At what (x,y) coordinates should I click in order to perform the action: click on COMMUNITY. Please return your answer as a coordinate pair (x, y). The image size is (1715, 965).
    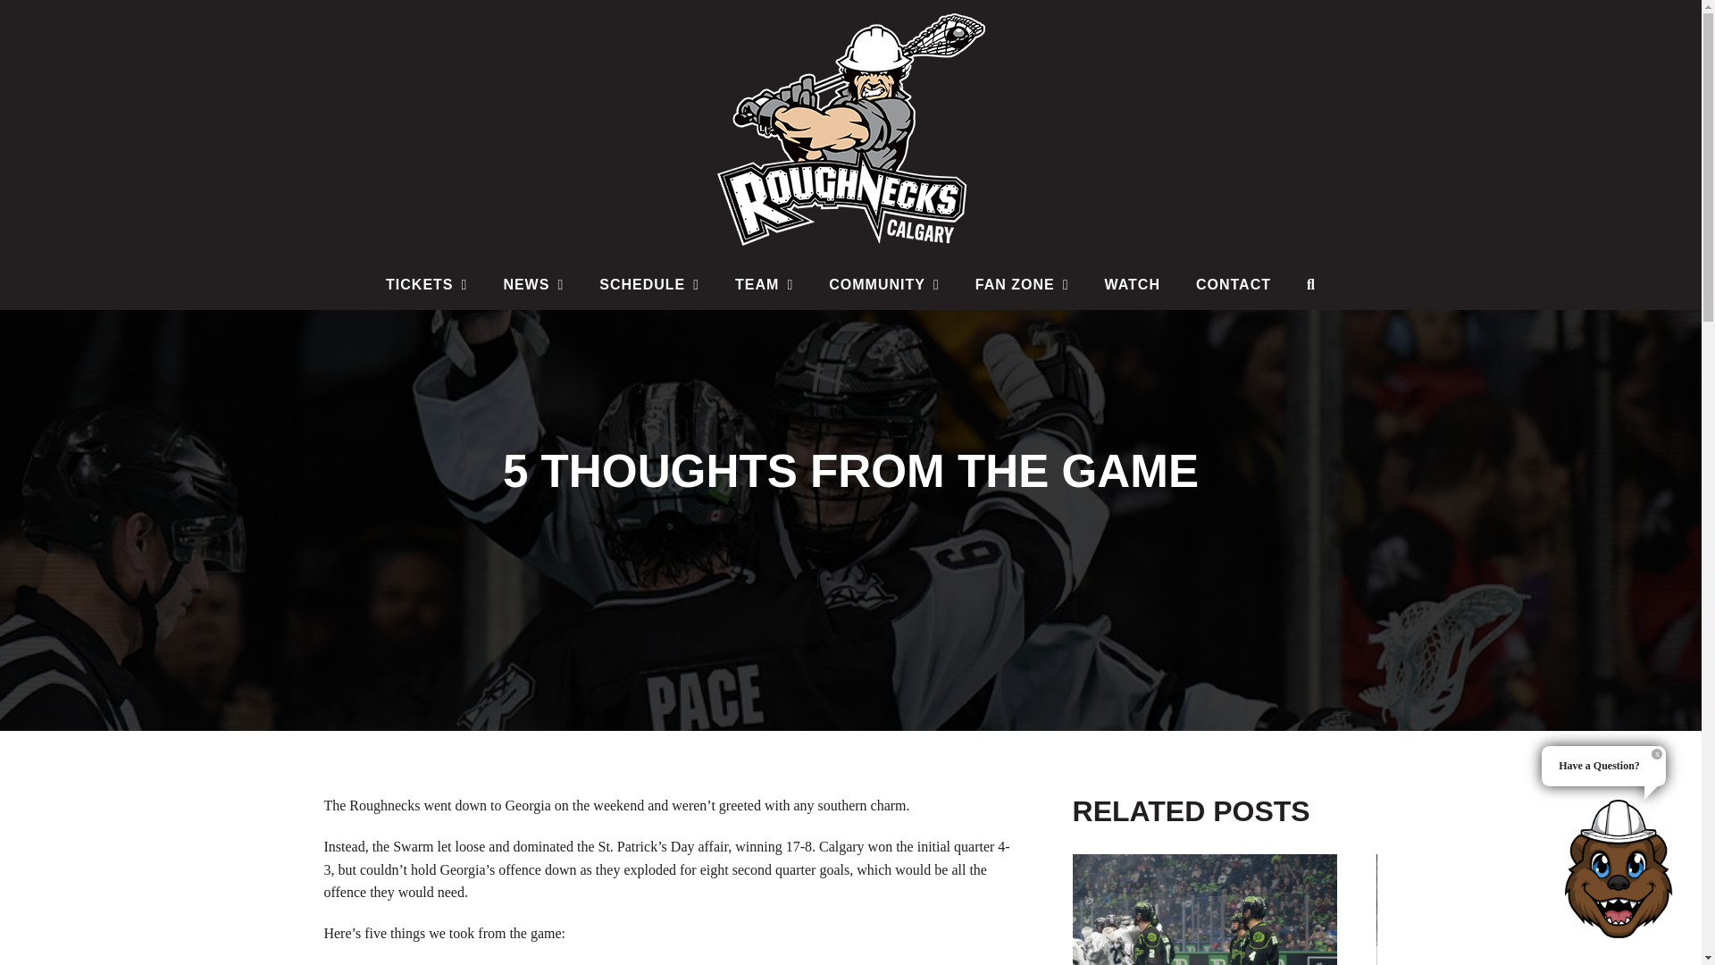
    Looking at the image, I should click on (884, 284).